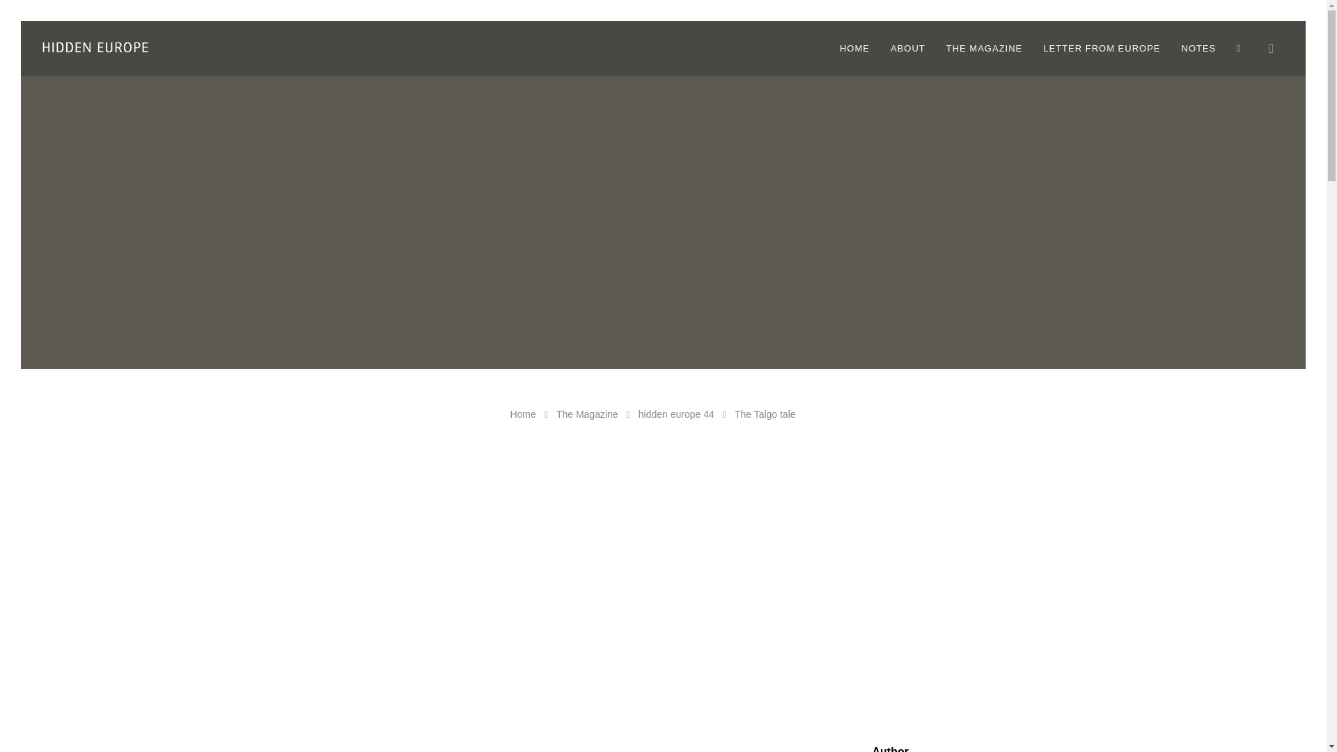  What do you see at coordinates (586, 414) in the screenshot?
I see `The Magazine` at bounding box center [586, 414].